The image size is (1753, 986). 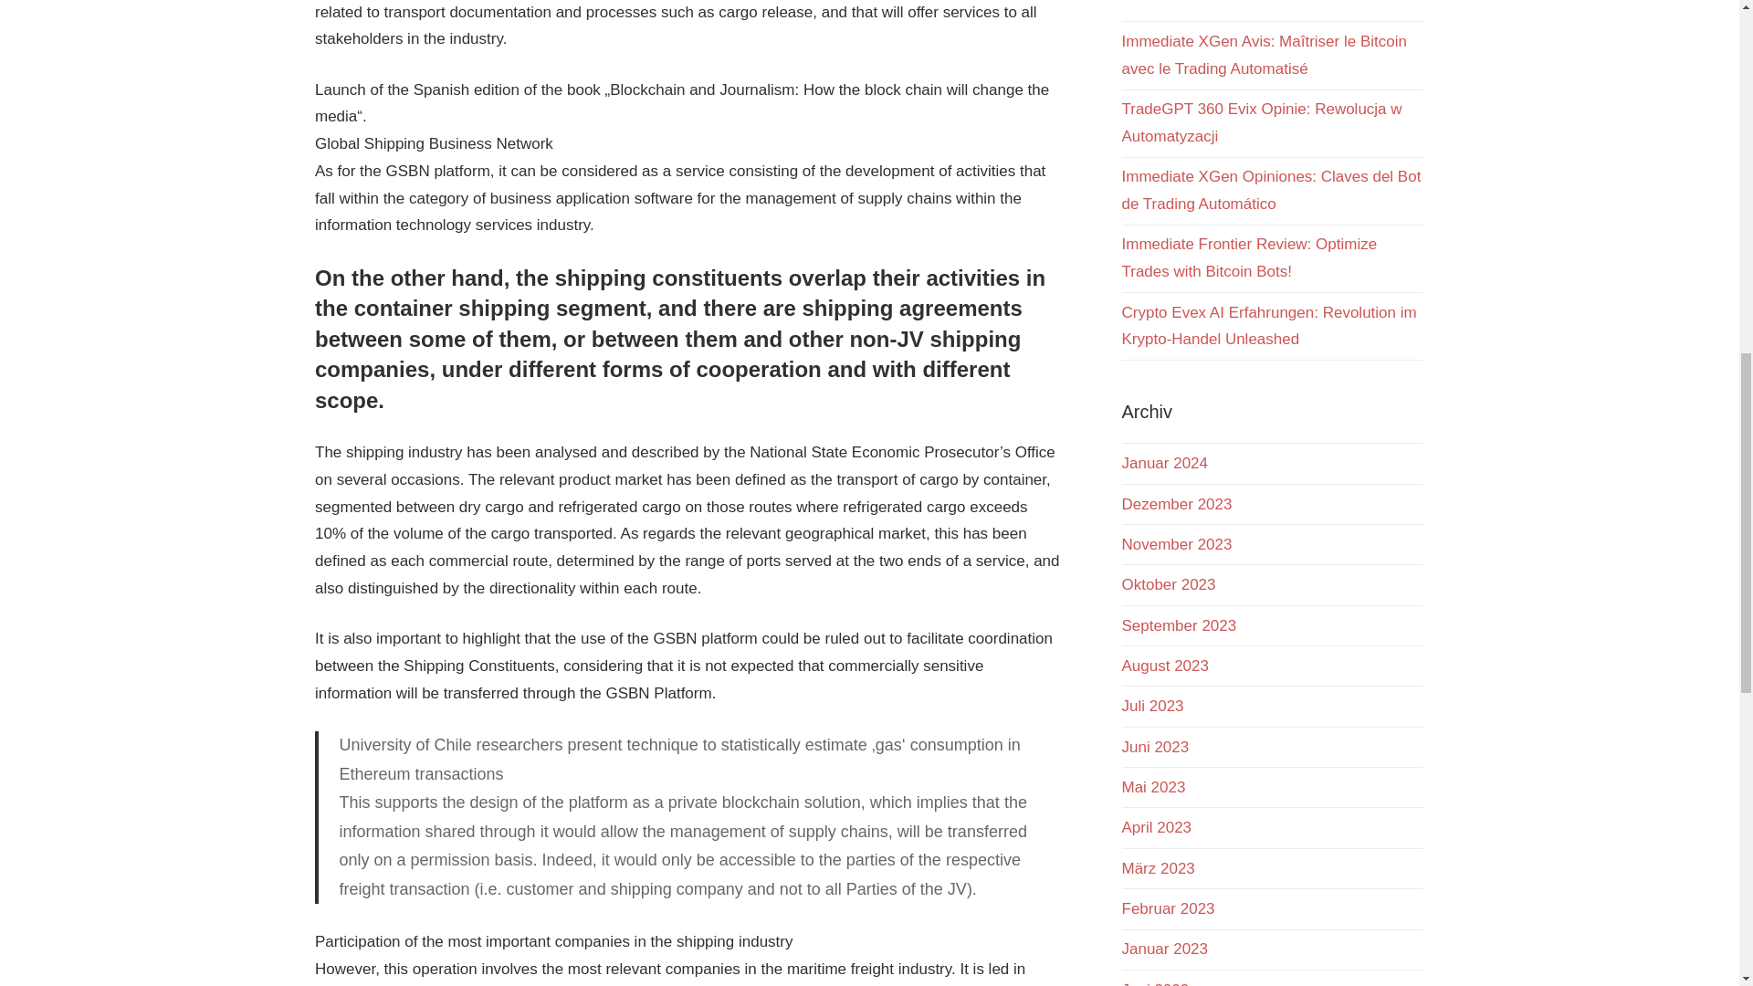 I want to click on TradeGPT 360 Evix Opinie: Rewolucja w Automatyzacji, so click(x=1261, y=122).